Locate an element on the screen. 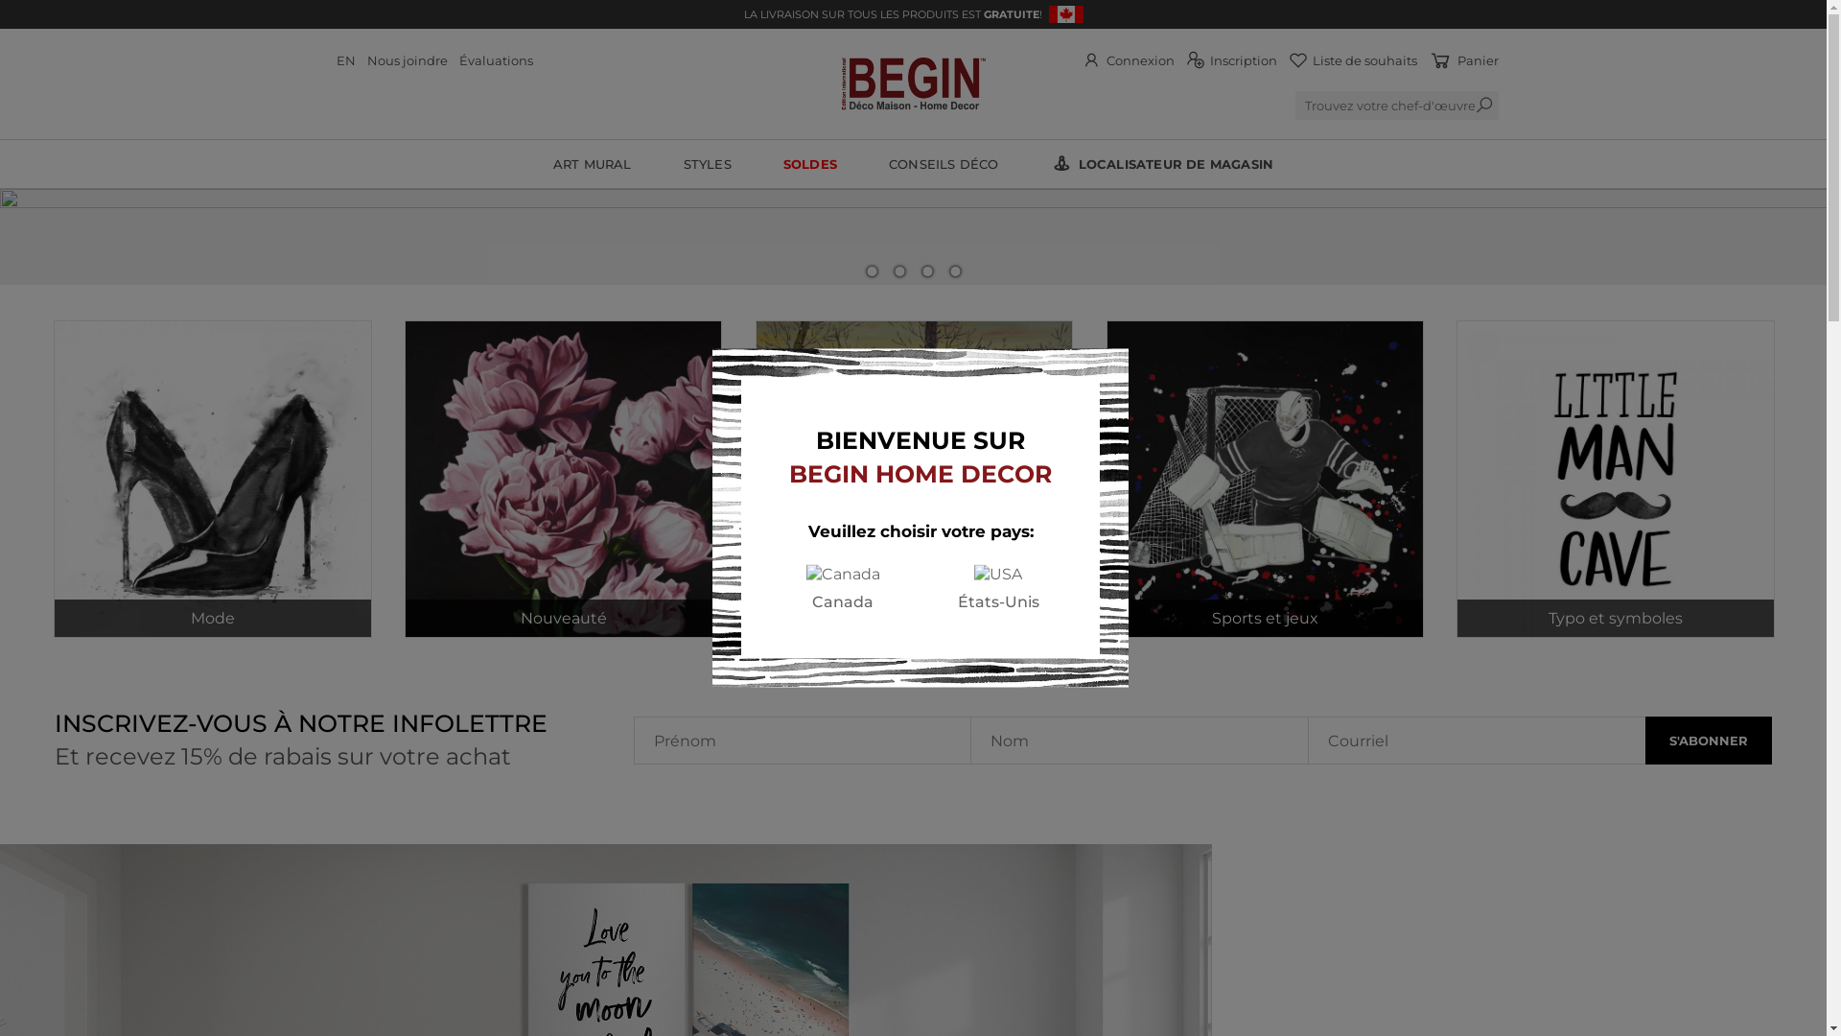 This screenshot has height=1036, width=1841. Typo et symboles is located at coordinates (1615, 480).